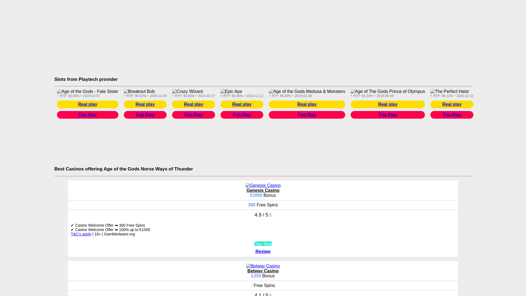 The height and width of the screenshot is (296, 526). I want to click on Age of The Gods Prince of Olympus, so click(388, 92).